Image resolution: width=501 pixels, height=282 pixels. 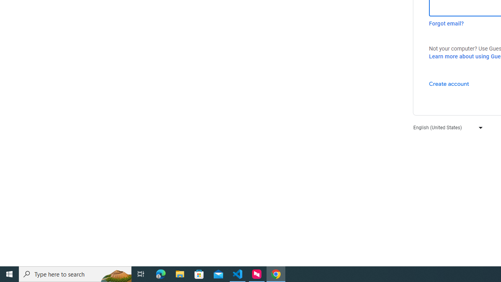 I want to click on Forgot email?, so click(x=446, y=23).